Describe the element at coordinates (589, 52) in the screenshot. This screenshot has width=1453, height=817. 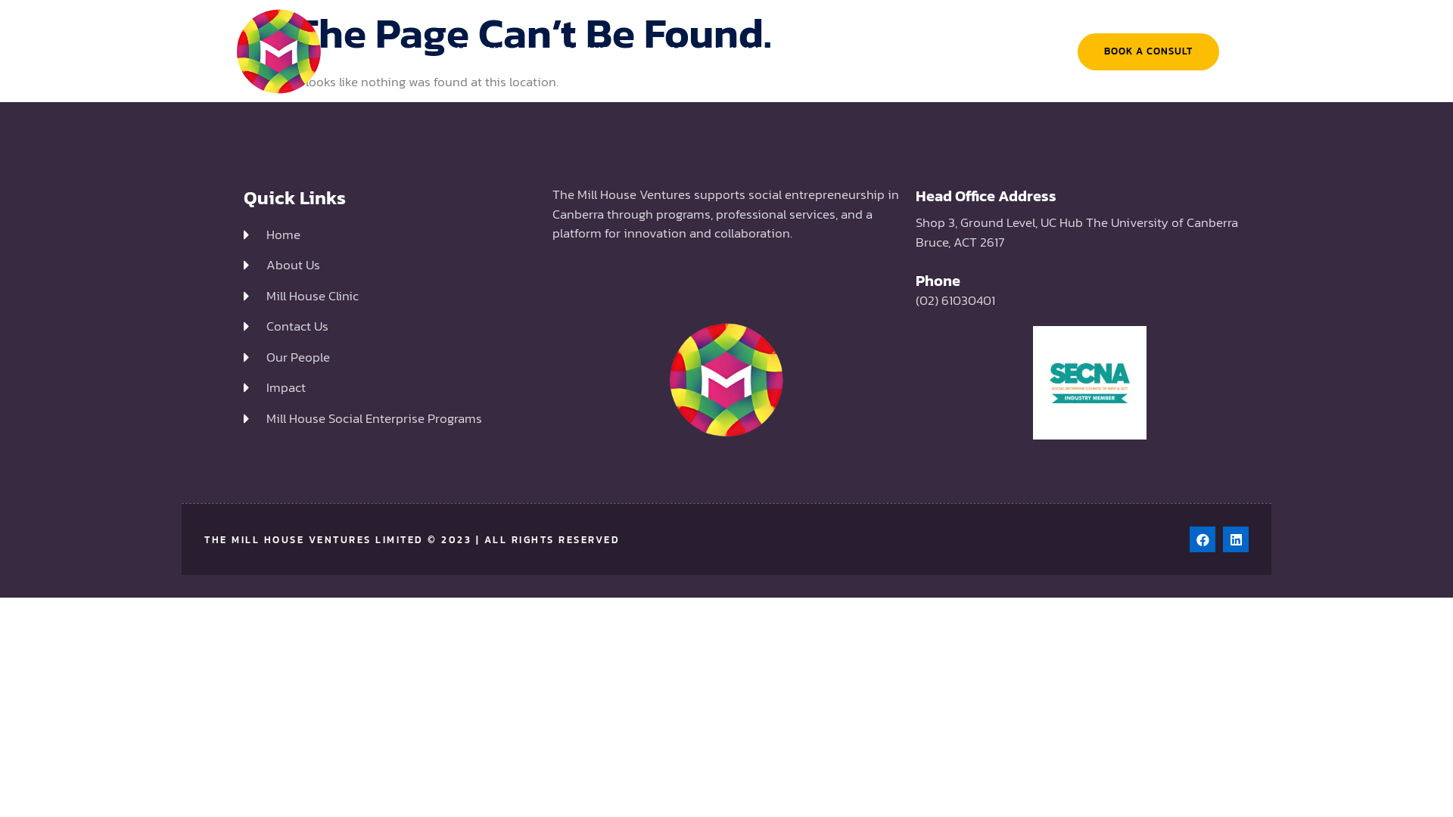
I see `PROGRAMS` at that location.